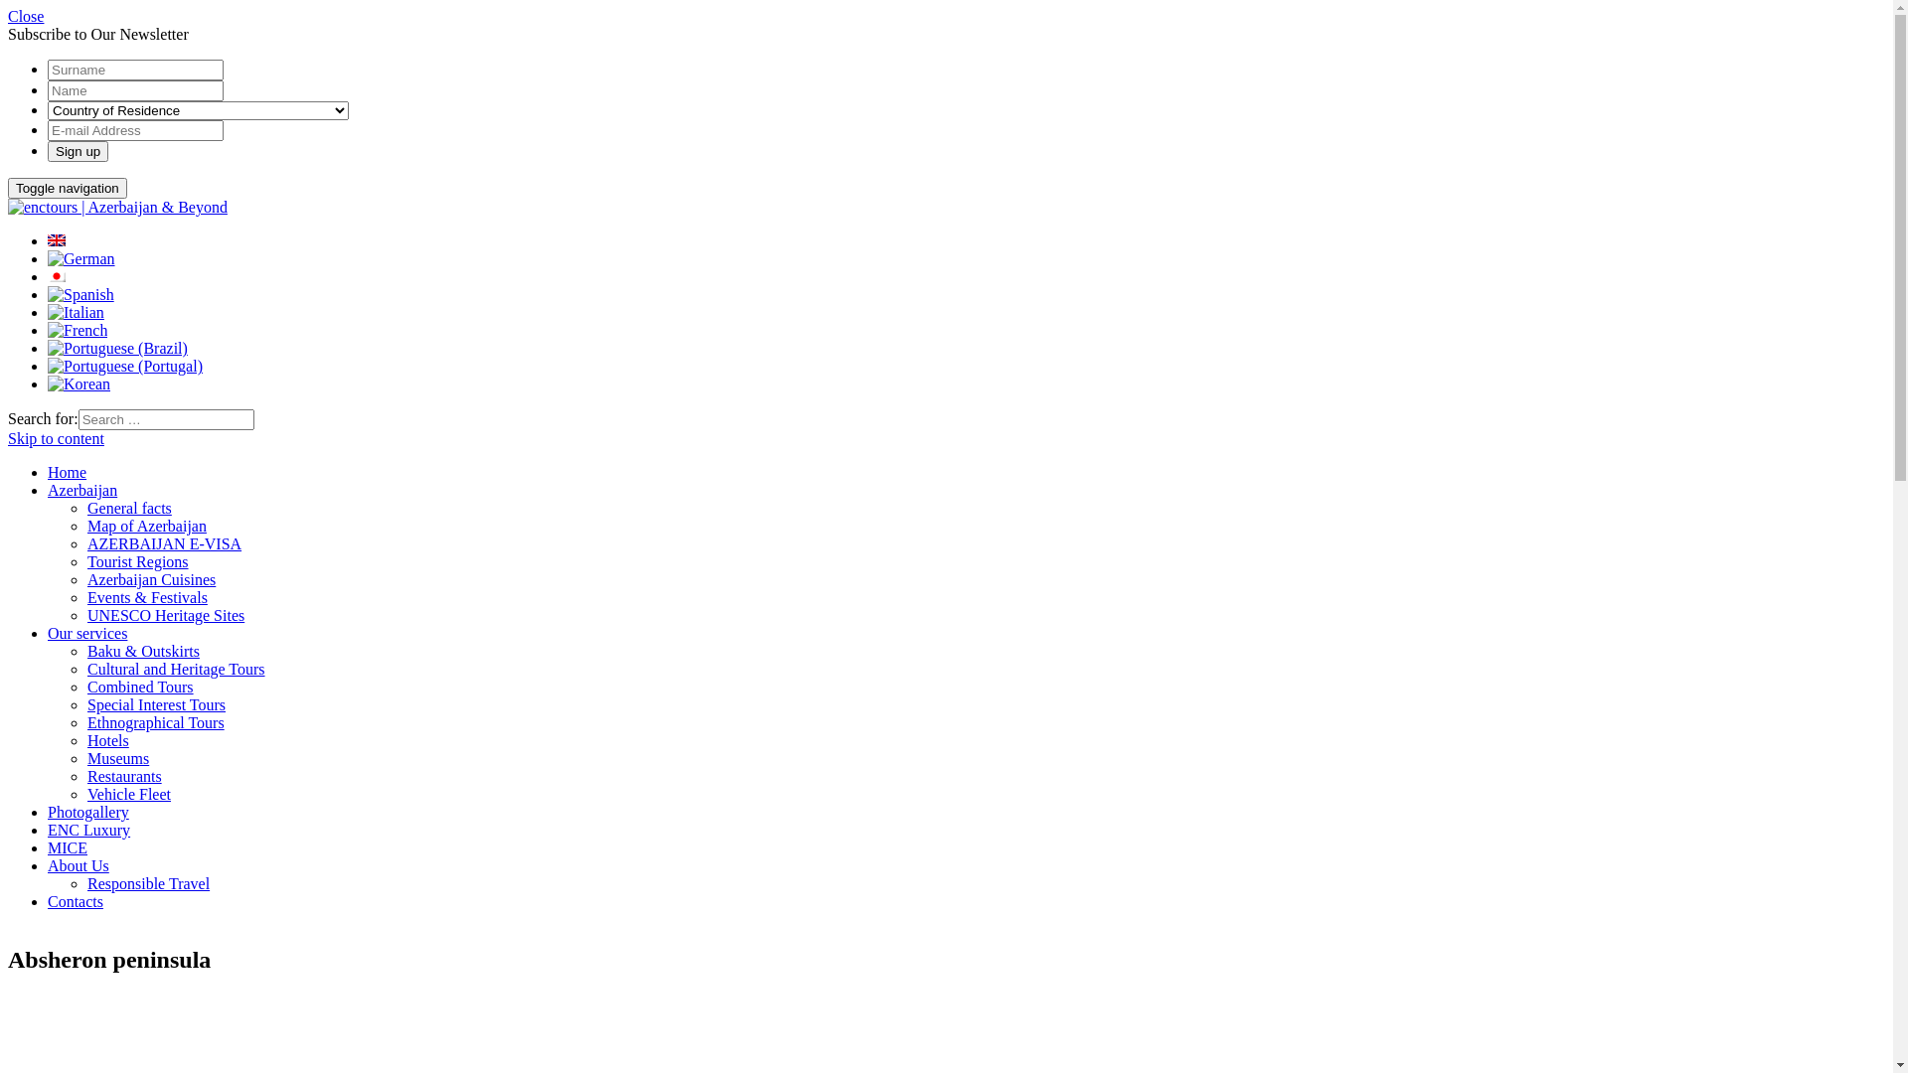 The width and height of the screenshot is (1908, 1073). Describe the element at coordinates (156, 723) in the screenshot. I see `Ethnographical Tours` at that location.